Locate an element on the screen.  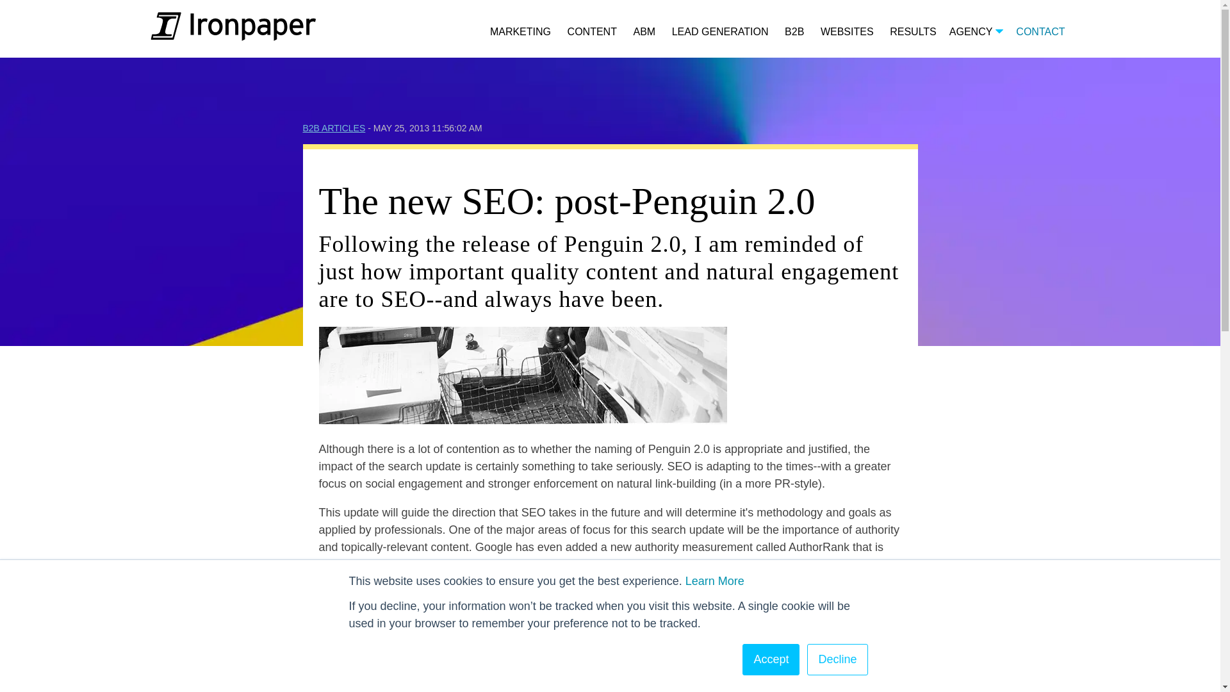
B2B is located at coordinates (794, 32).